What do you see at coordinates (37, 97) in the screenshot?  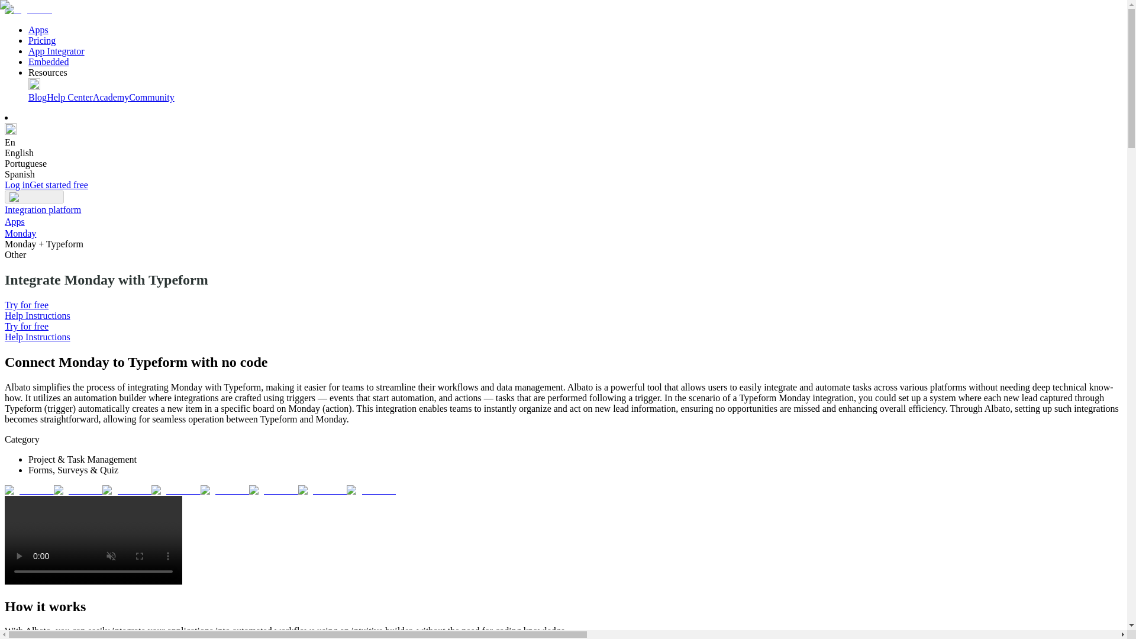 I see `Blog` at bounding box center [37, 97].